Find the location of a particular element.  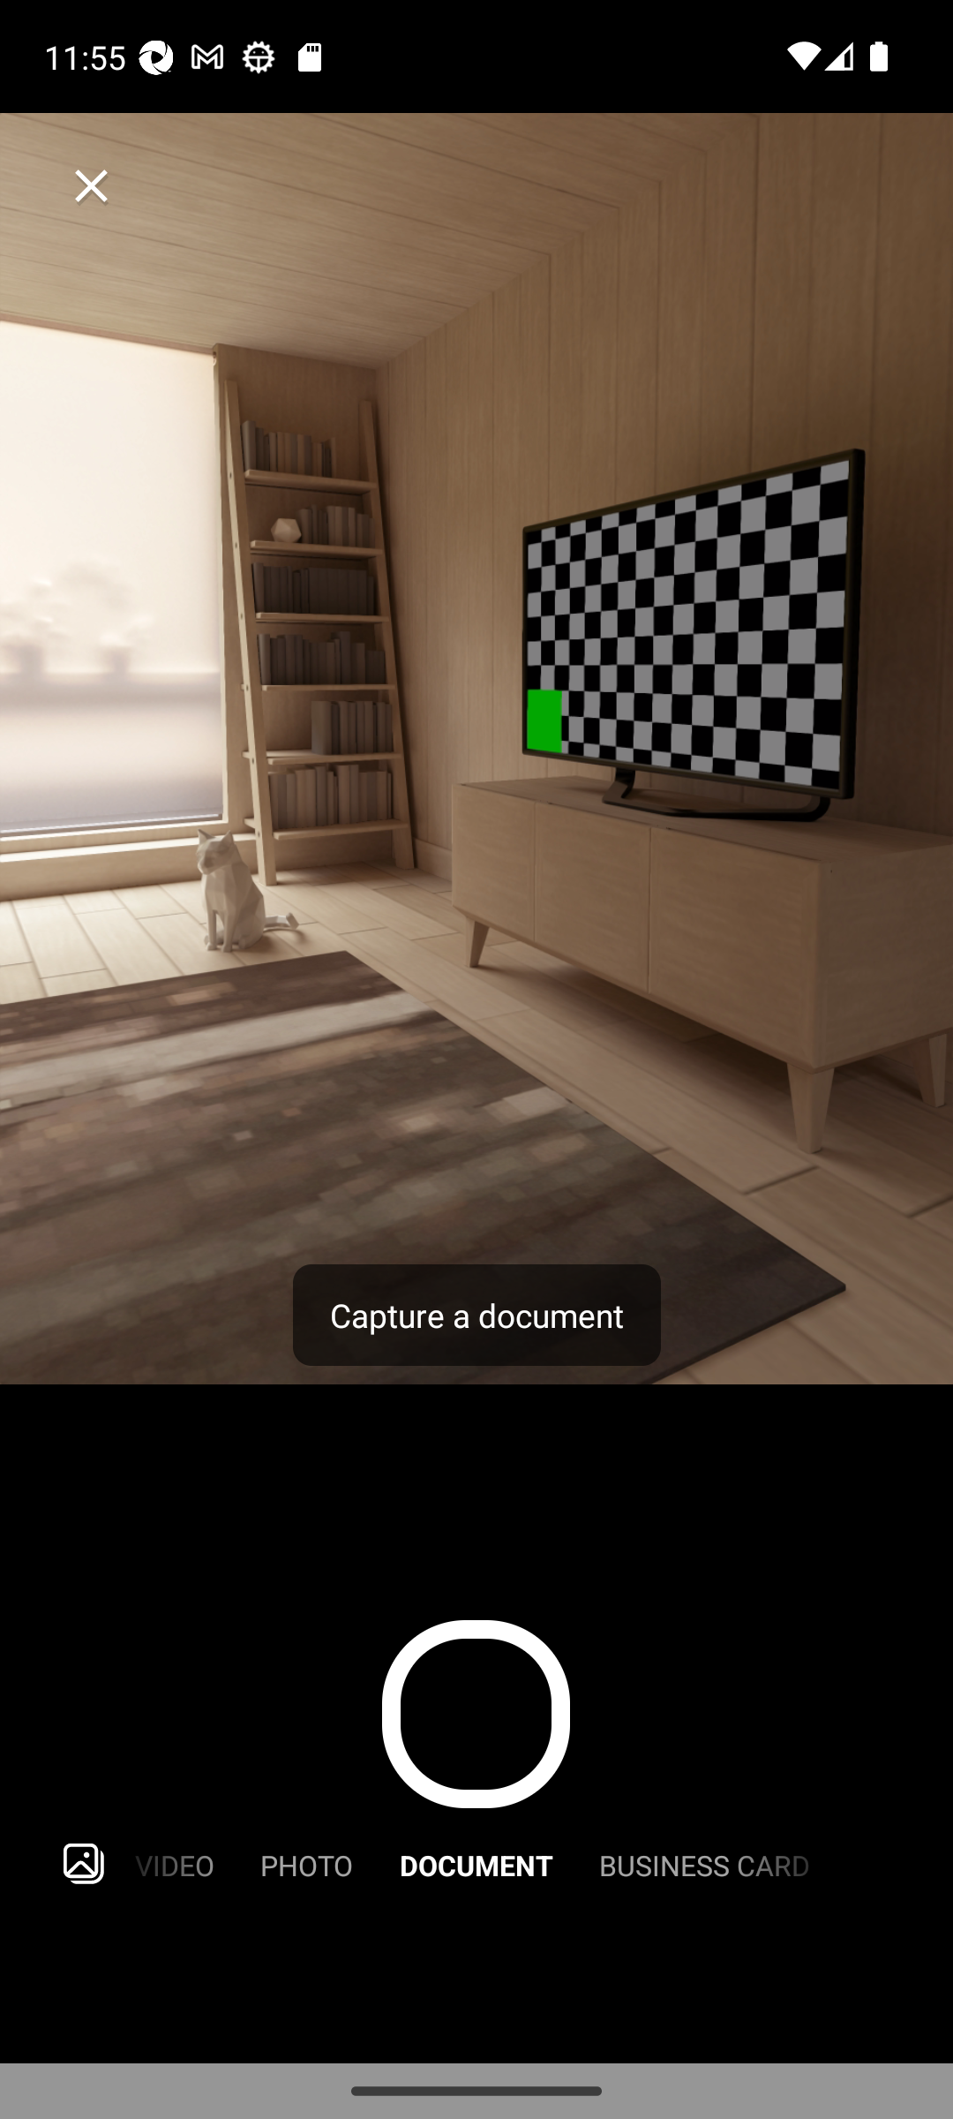

PHOTO is located at coordinates (307, 1863).